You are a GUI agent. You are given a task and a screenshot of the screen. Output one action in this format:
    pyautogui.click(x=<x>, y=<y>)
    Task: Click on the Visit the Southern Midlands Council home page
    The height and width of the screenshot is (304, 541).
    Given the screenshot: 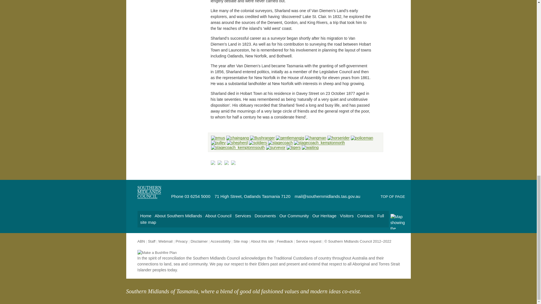 What is the action you would take?
    pyautogui.click(x=213, y=163)
    